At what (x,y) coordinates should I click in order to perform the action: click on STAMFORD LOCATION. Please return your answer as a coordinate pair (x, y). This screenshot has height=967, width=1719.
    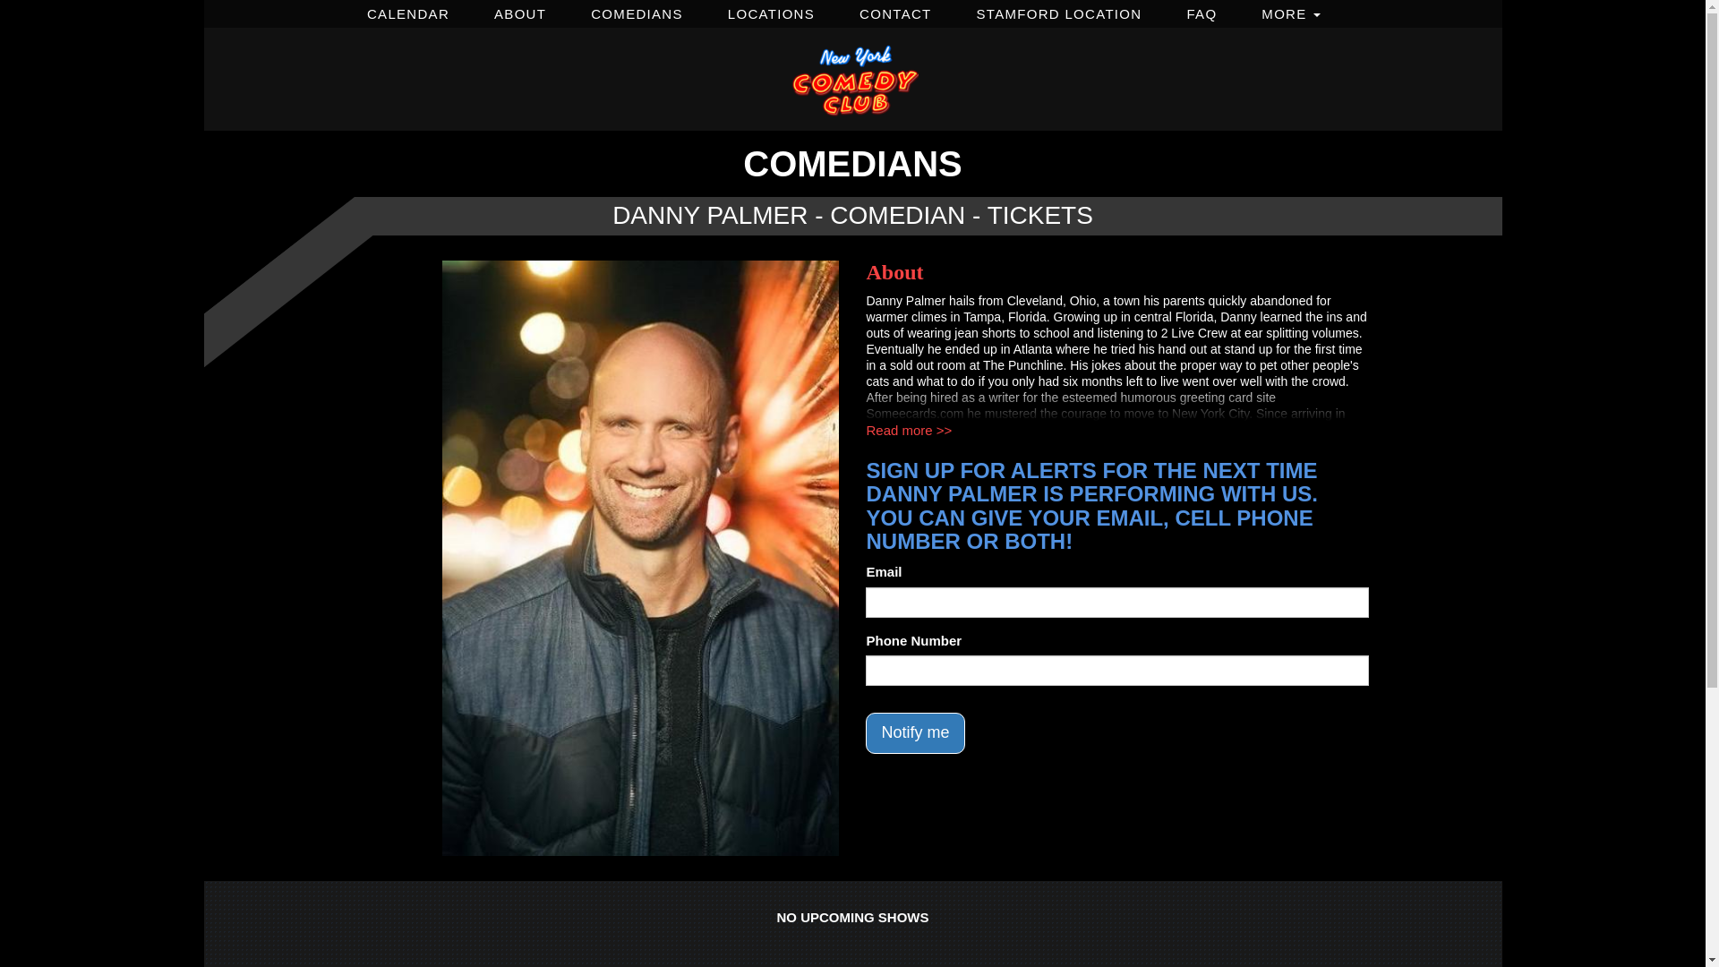
    Looking at the image, I should click on (1058, 11).